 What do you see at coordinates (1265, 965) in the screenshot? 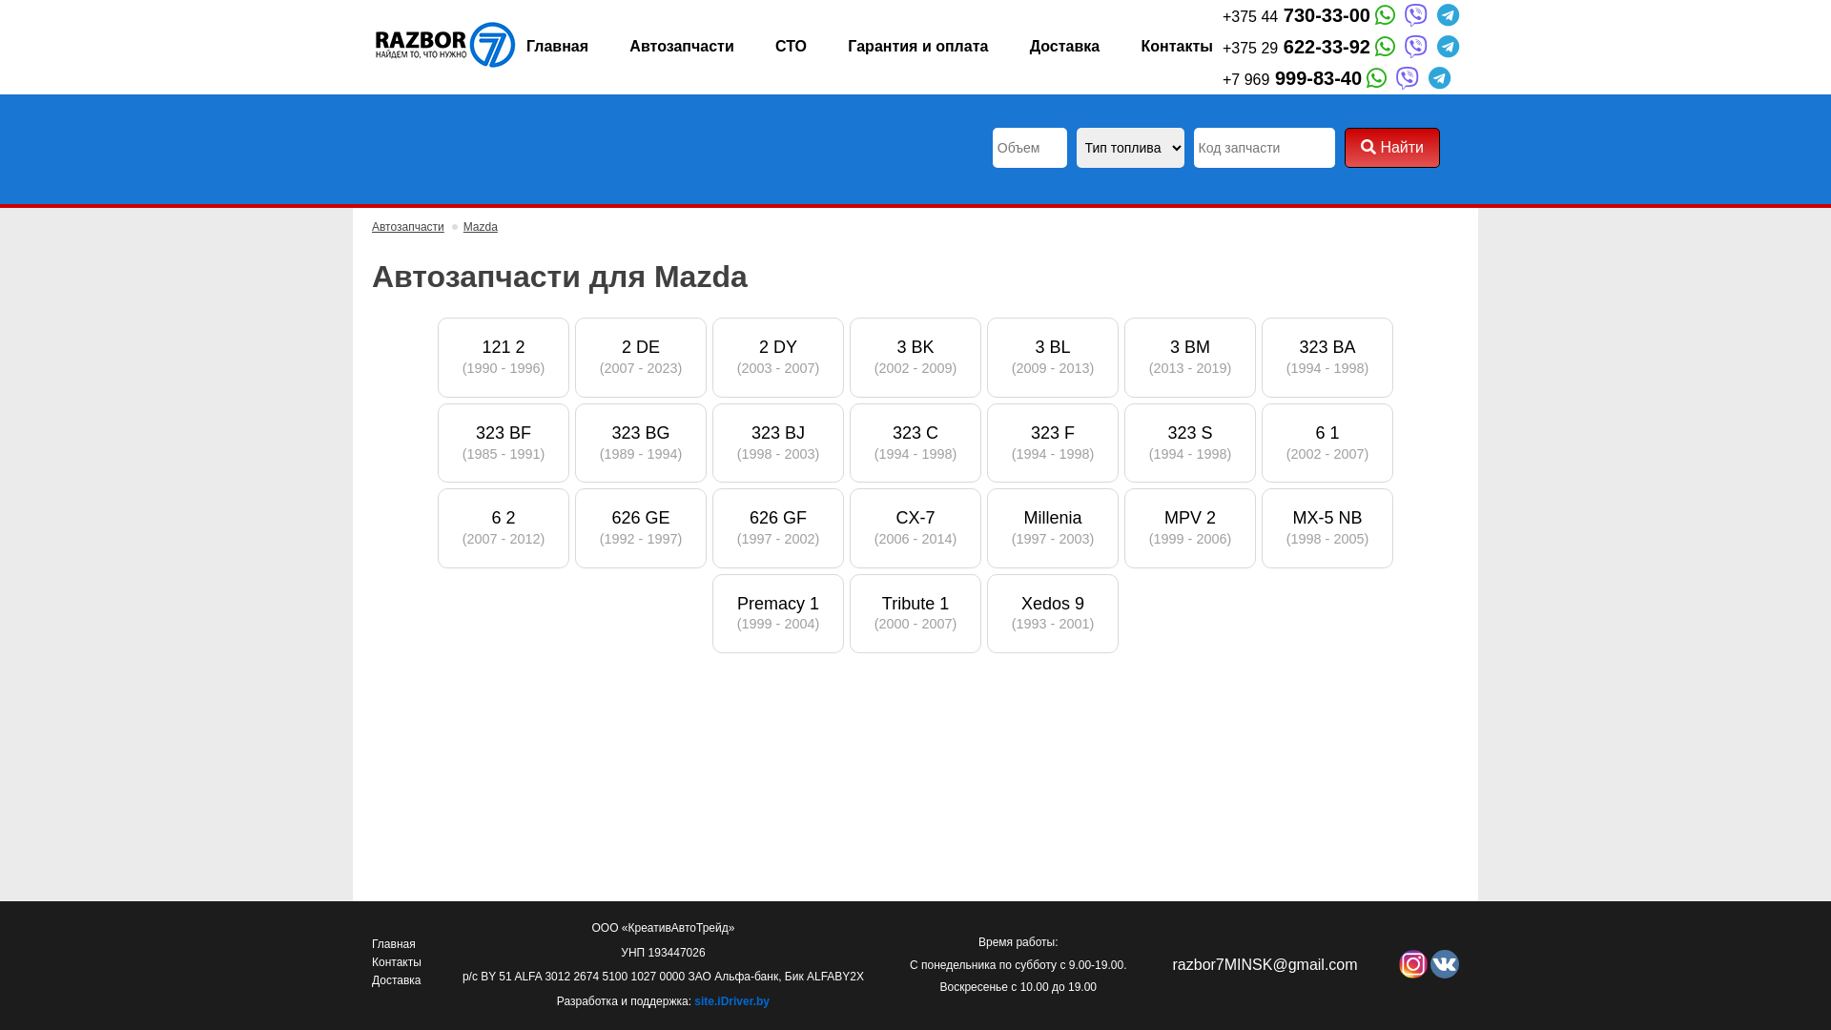
I see `razbor7MINSK@gmail.com` at bounding box center [1265, 965].